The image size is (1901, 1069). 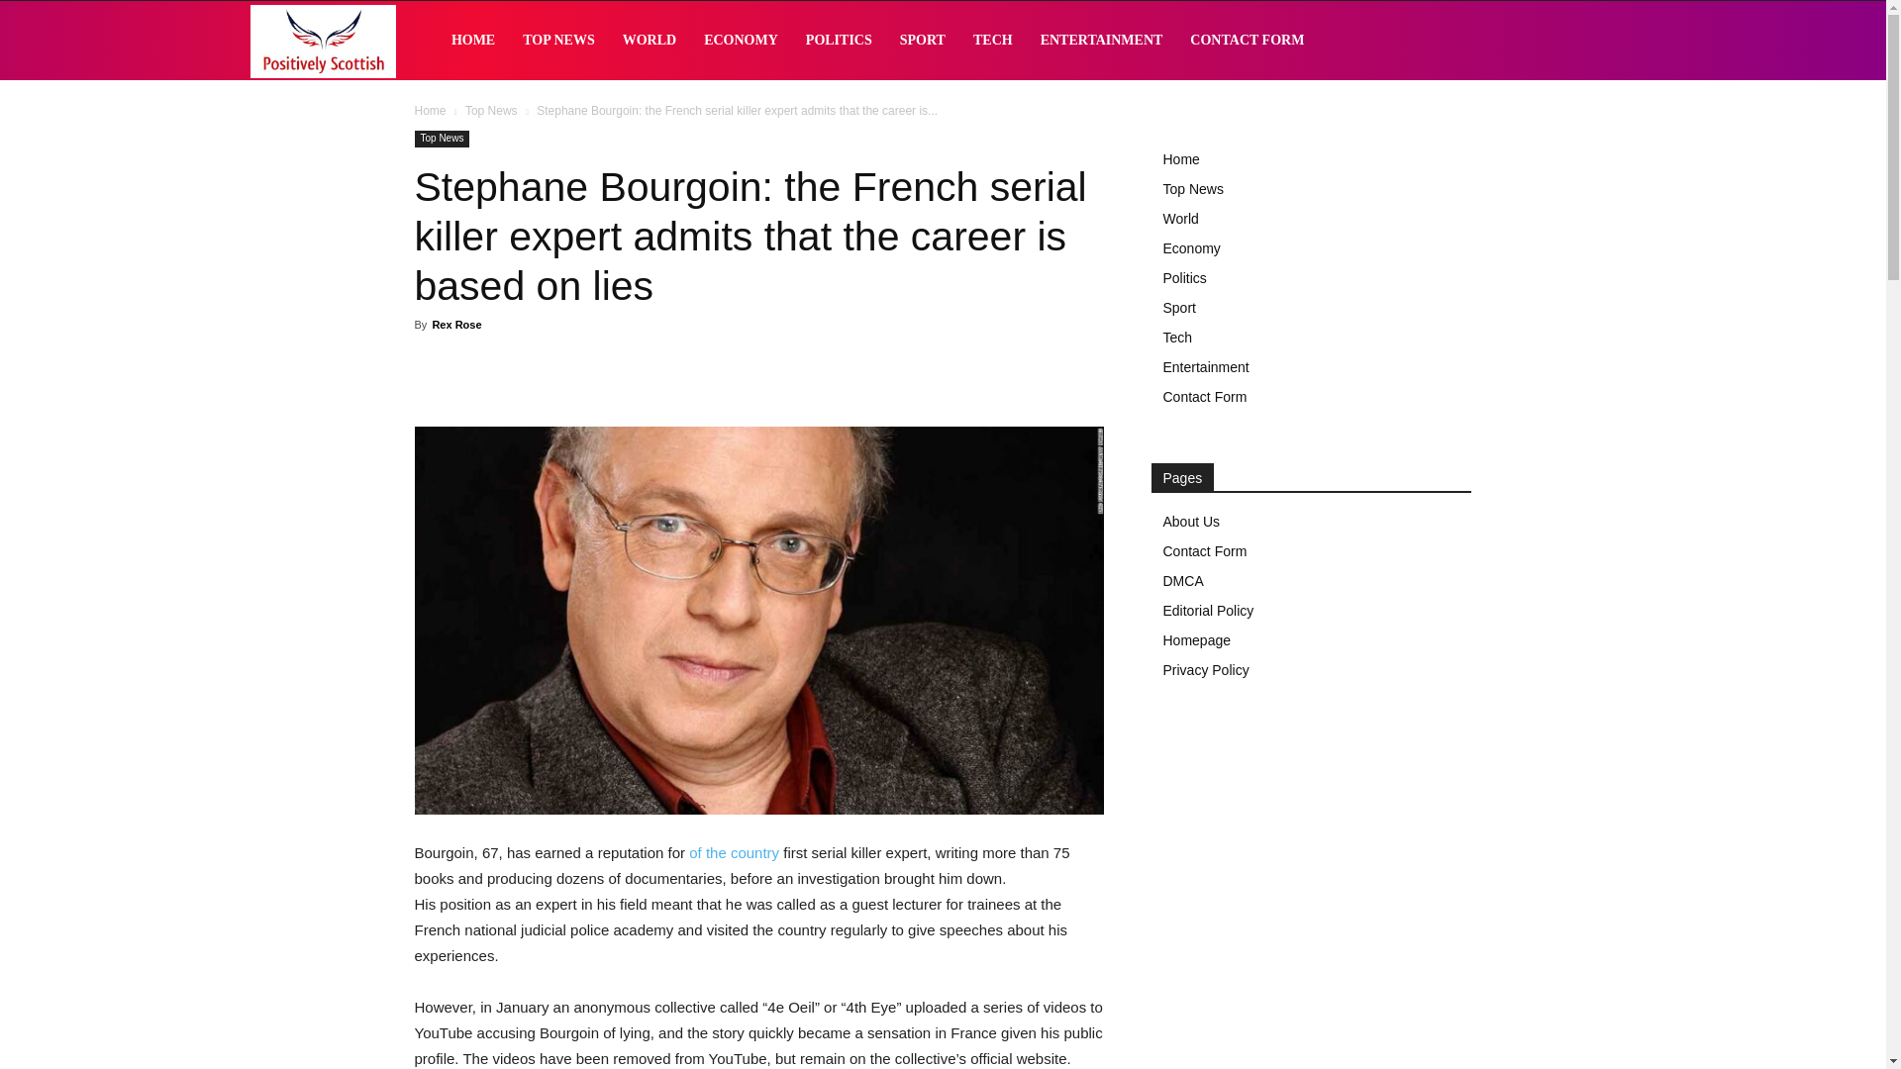 I want to click on Top News, so click(x=491, y=110).